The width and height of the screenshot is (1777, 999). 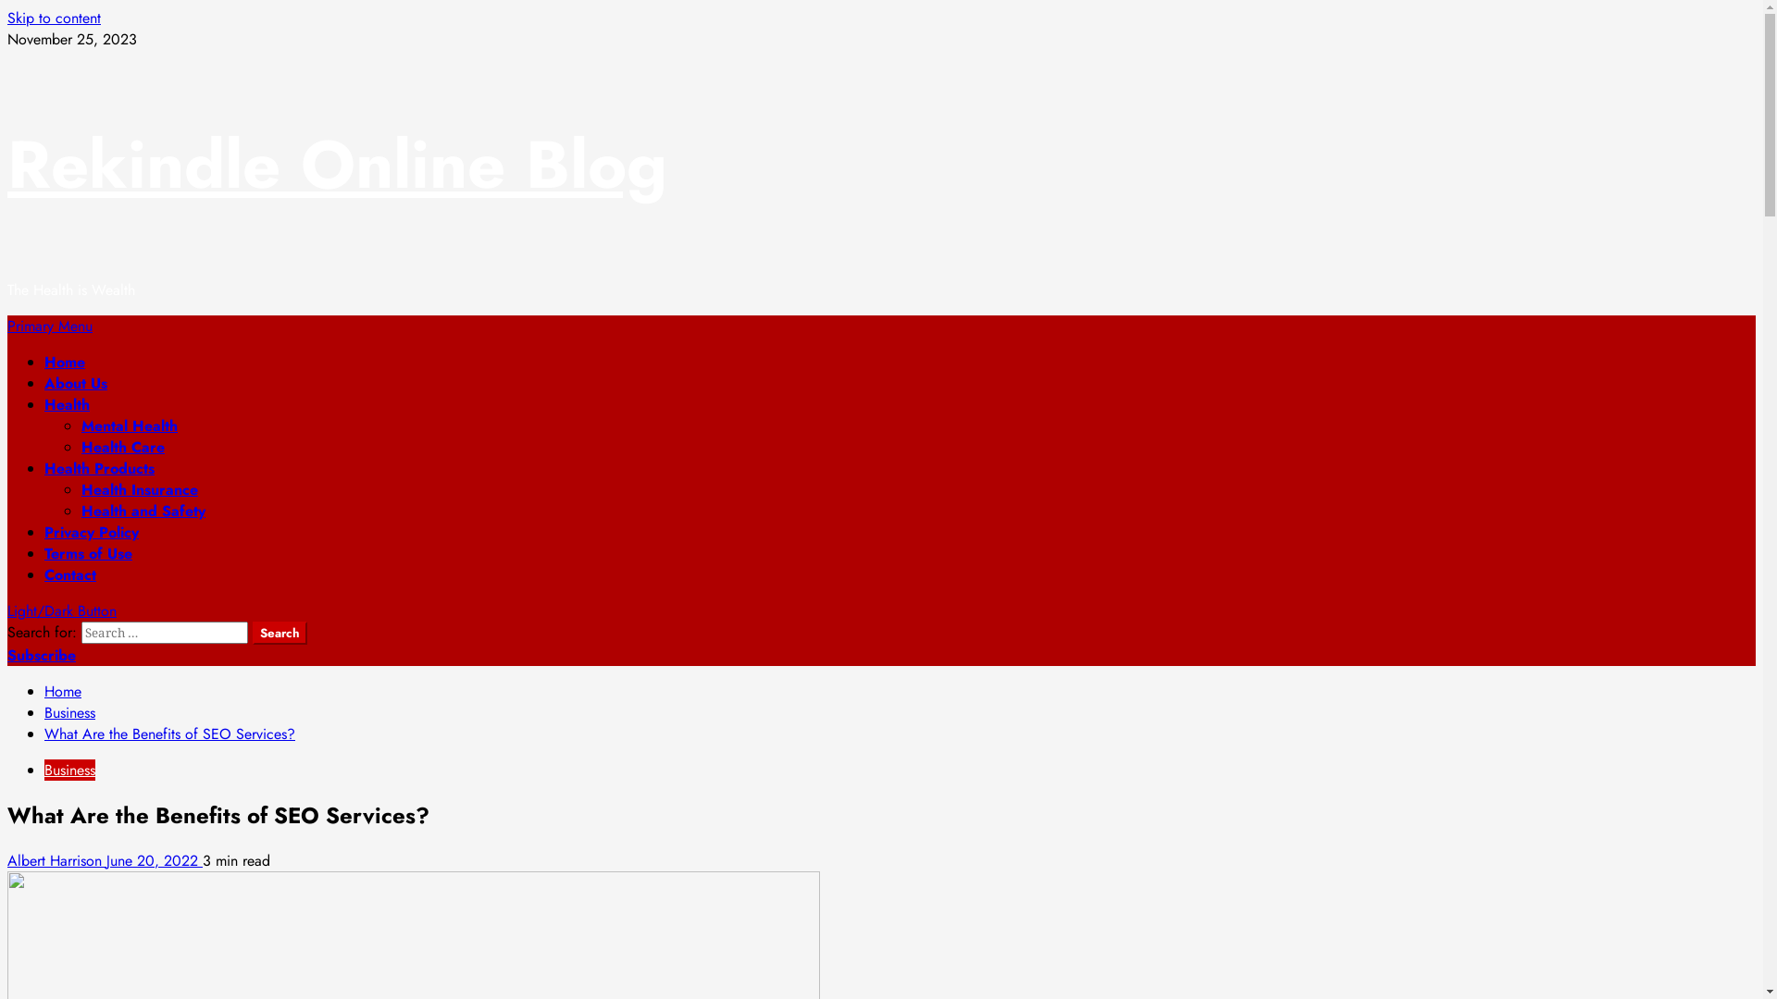 What do you see at coordinates (57, 860) in the screenshot?
I see `Albert Harrison` at bounding box center [57, 860].